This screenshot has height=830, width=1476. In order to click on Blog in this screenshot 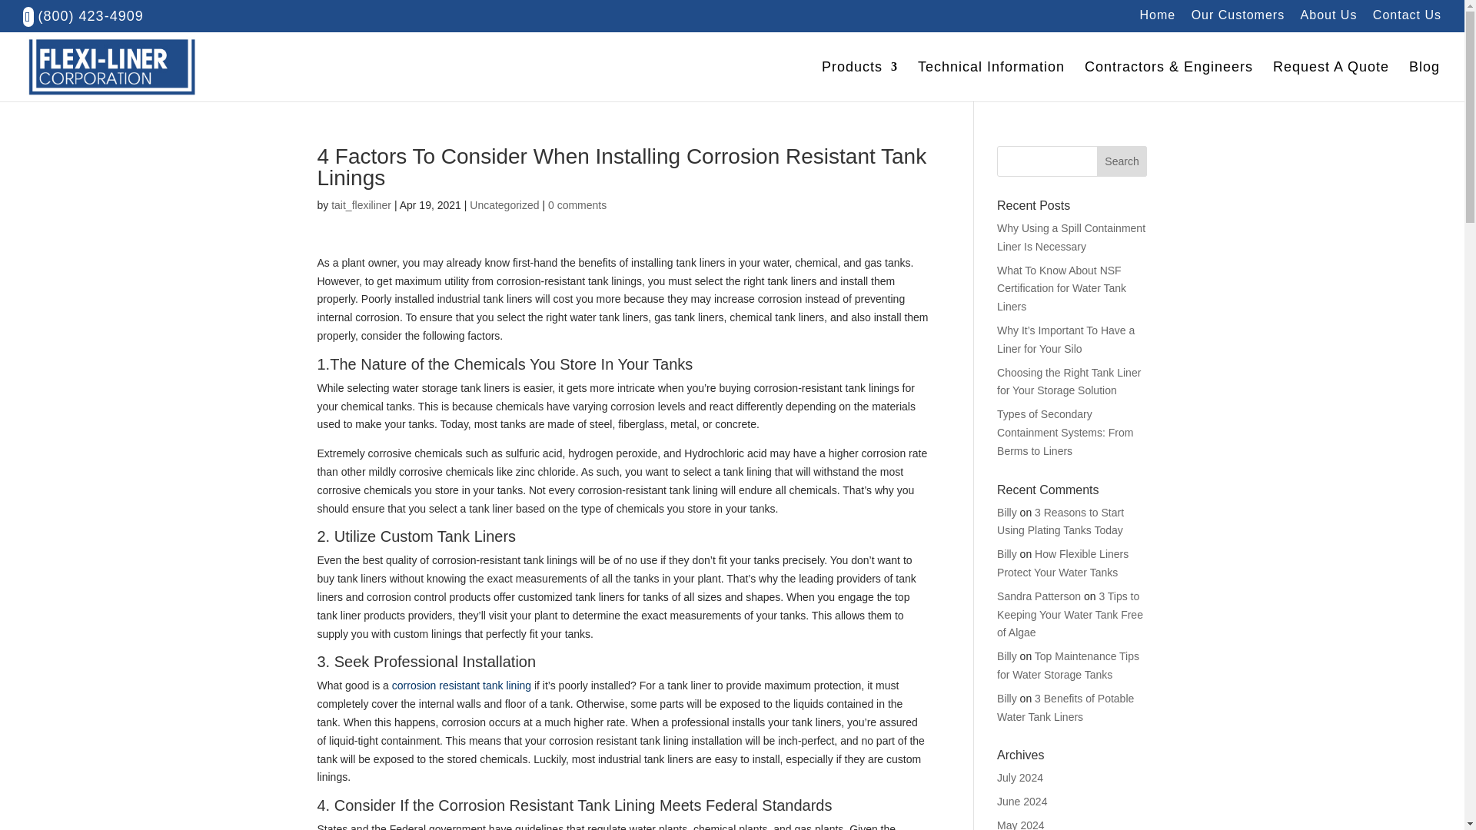, I will do `click(1424, 81)`.